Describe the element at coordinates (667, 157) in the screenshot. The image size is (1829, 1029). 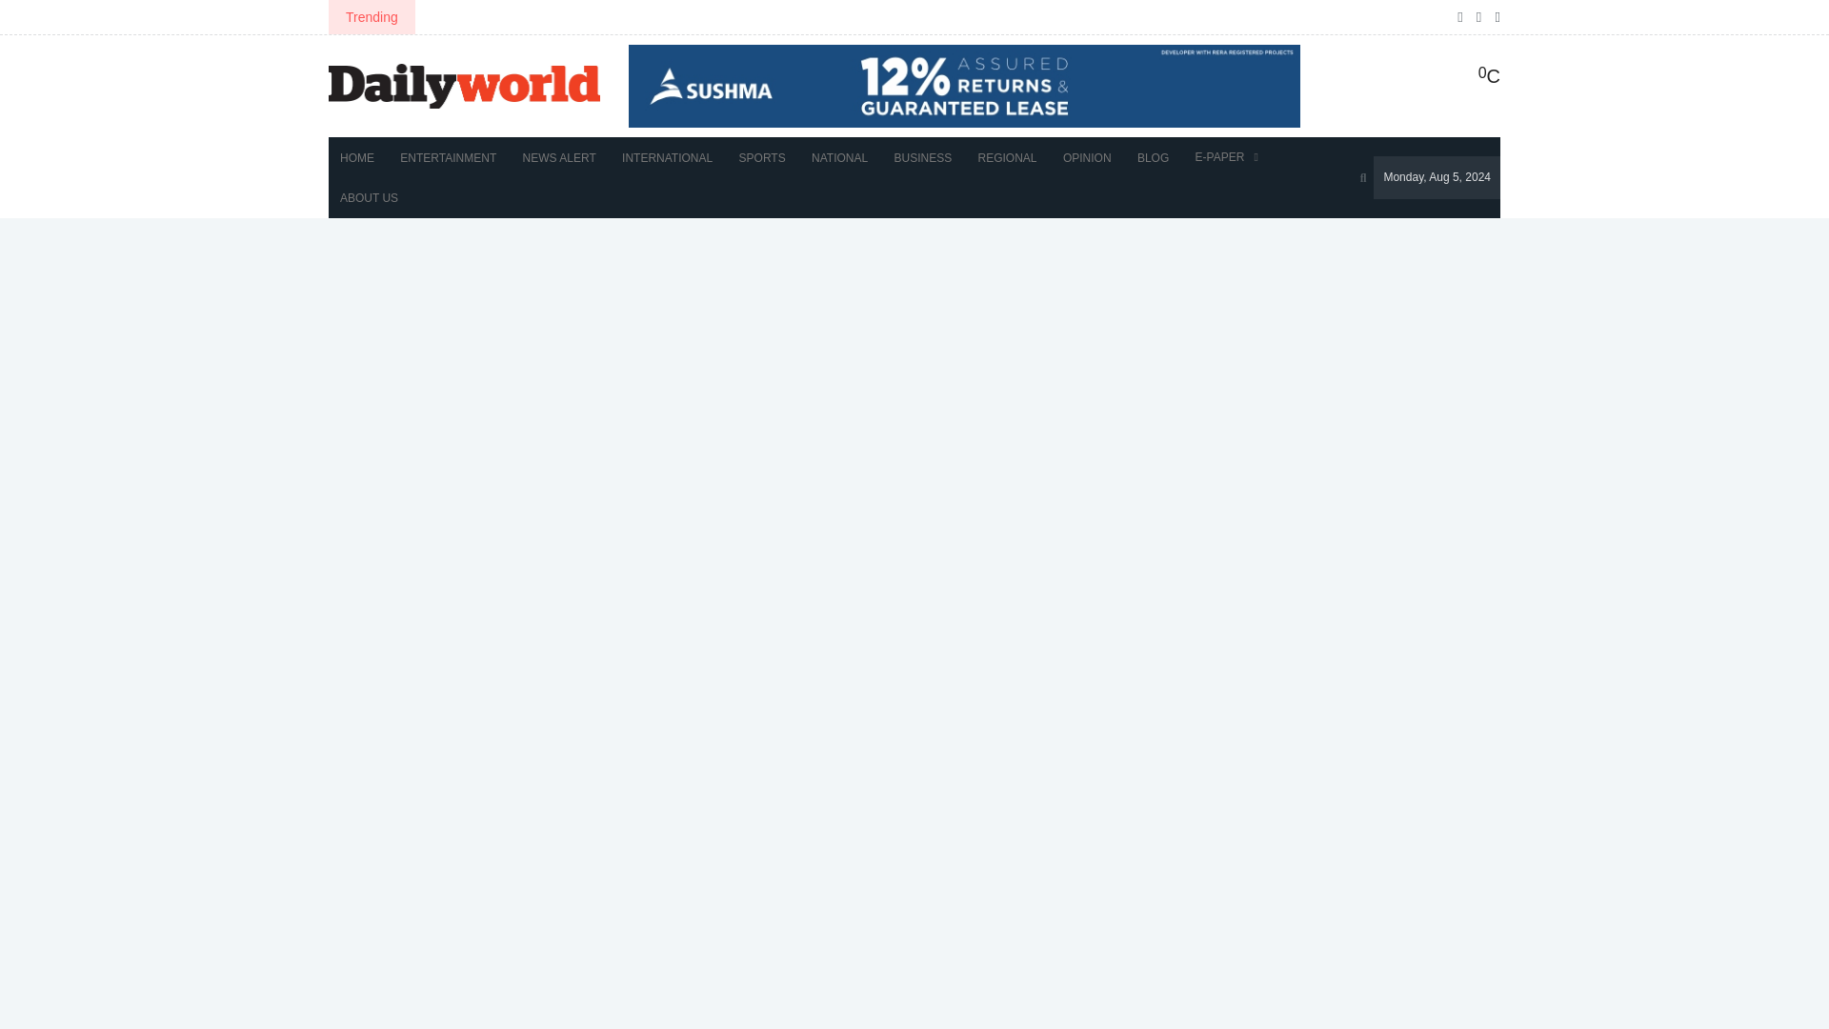
I see `INTERNATIONAL` at that location.